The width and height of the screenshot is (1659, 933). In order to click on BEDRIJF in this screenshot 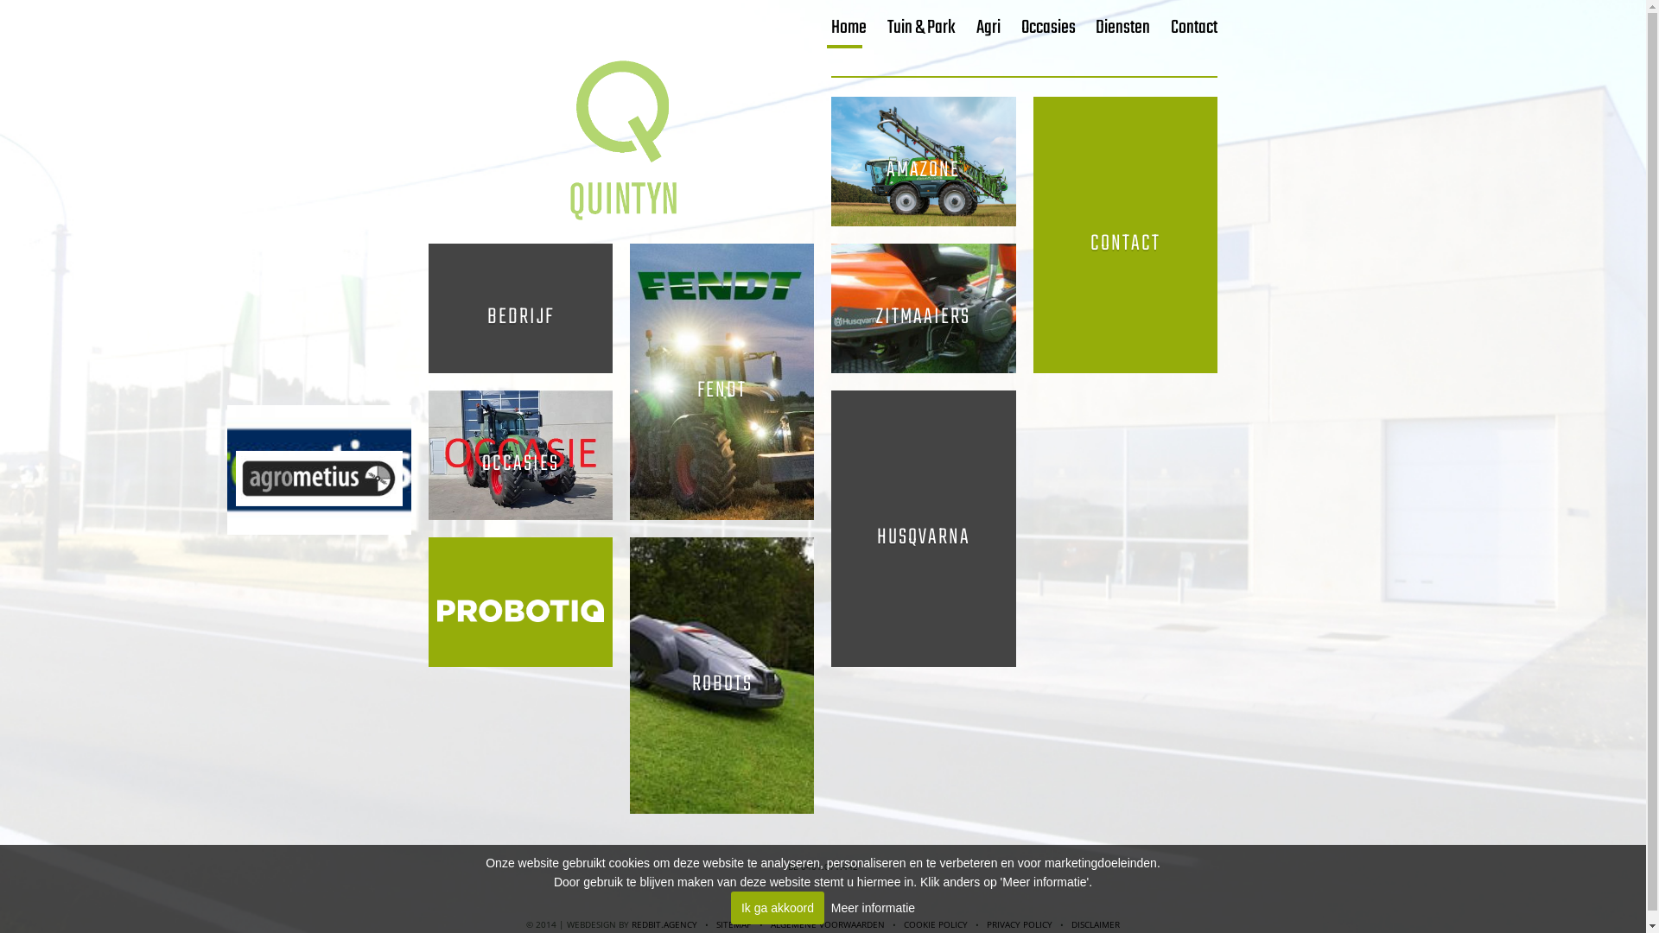, I will do `click(520, 316)`.